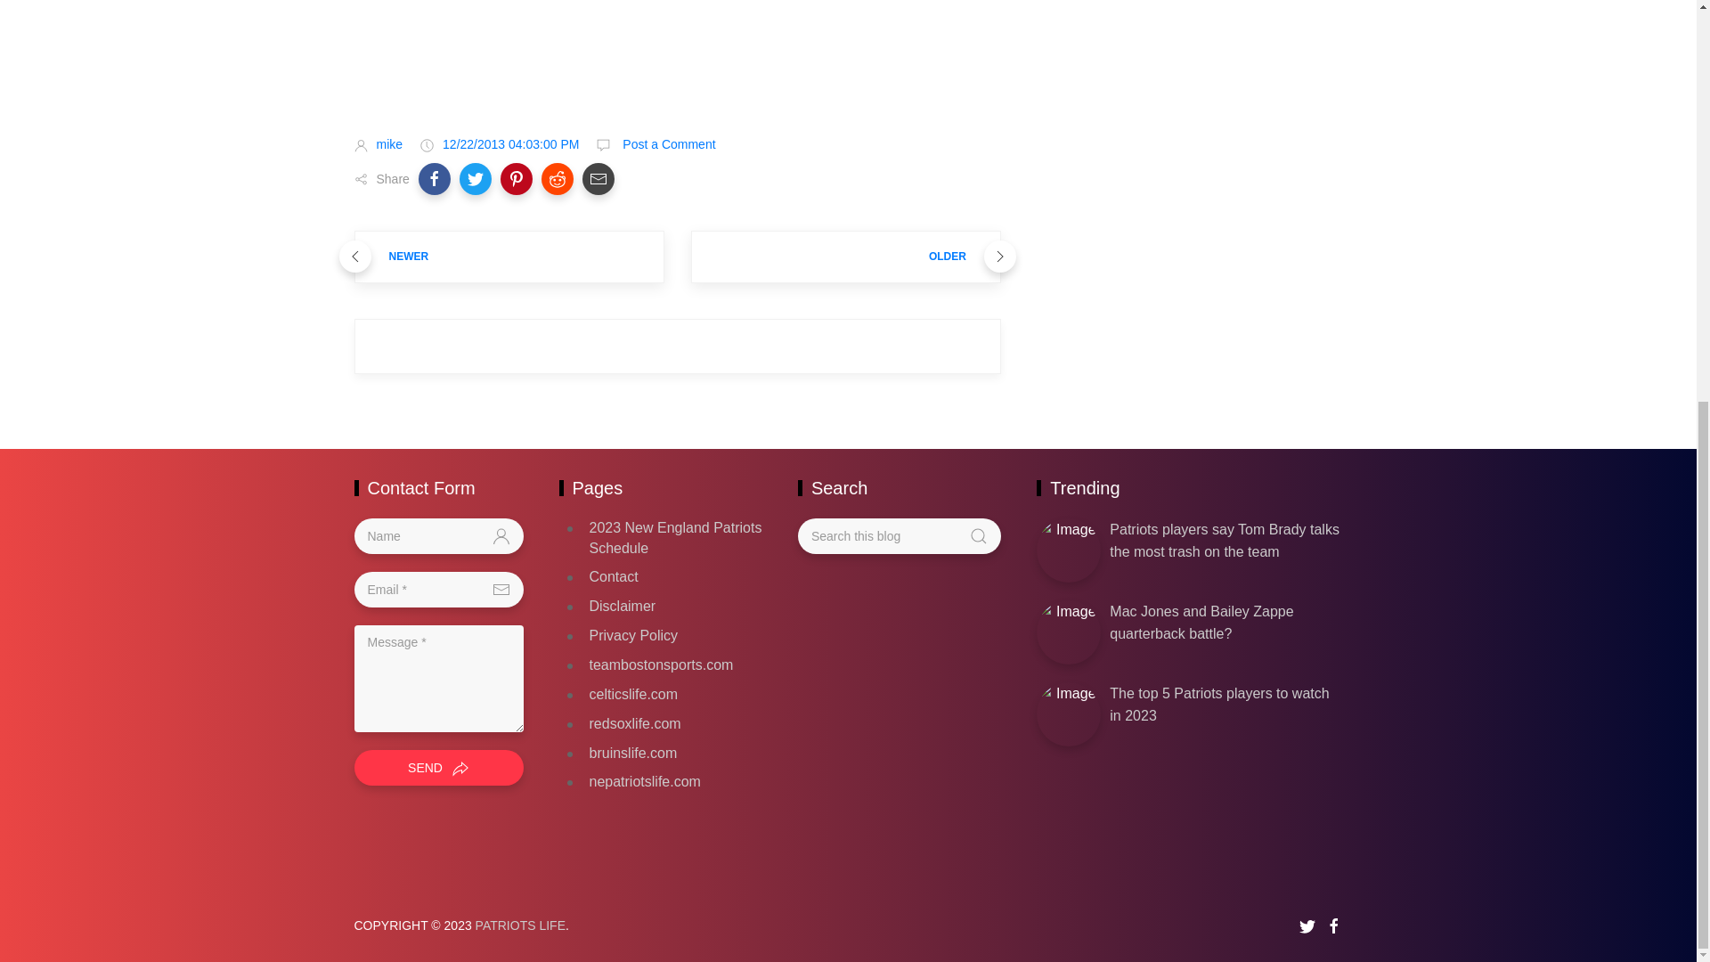 This screenshot has width=1710, height=962. Describe the element at coordinates (666, 144) in the screenshot. I see `Post a Comment` at that location.